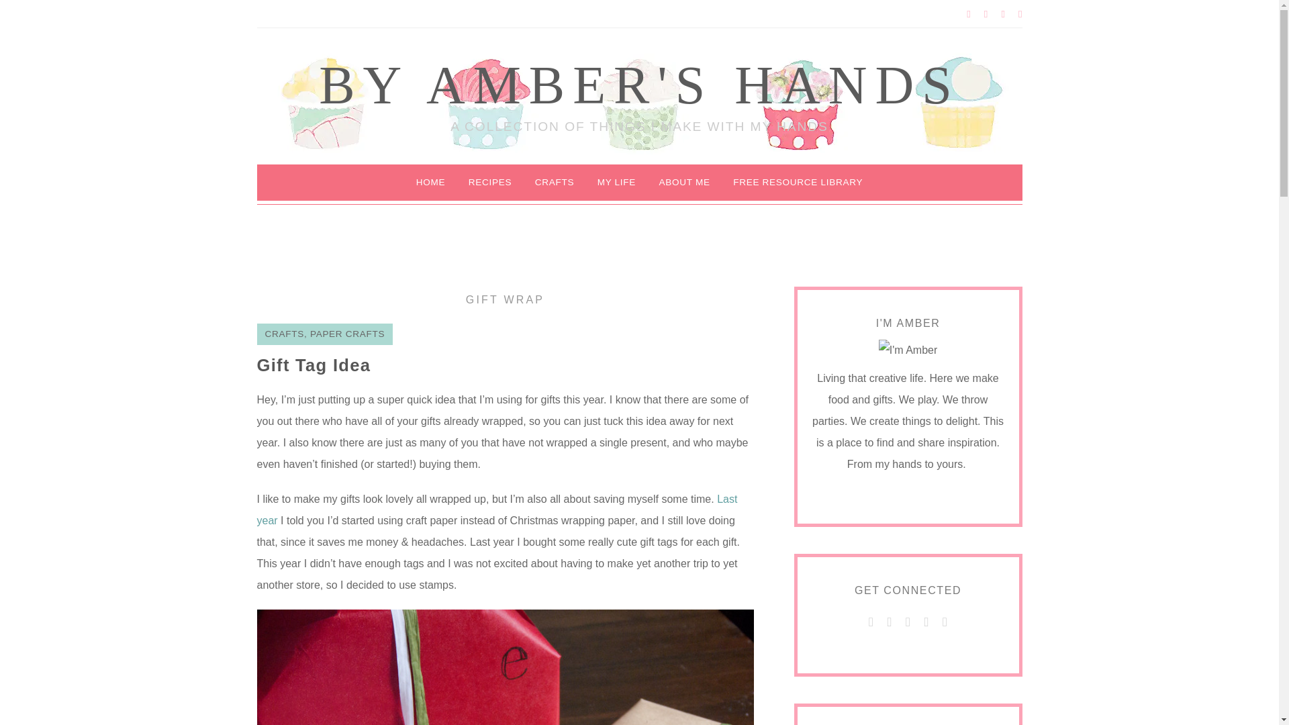 The height and width of the screenshot is (725, 1289). What do you see at coordinates (347, 334) in the screenshot?
I see `PAPER CRAFTS` at bounding box center [347, 334].